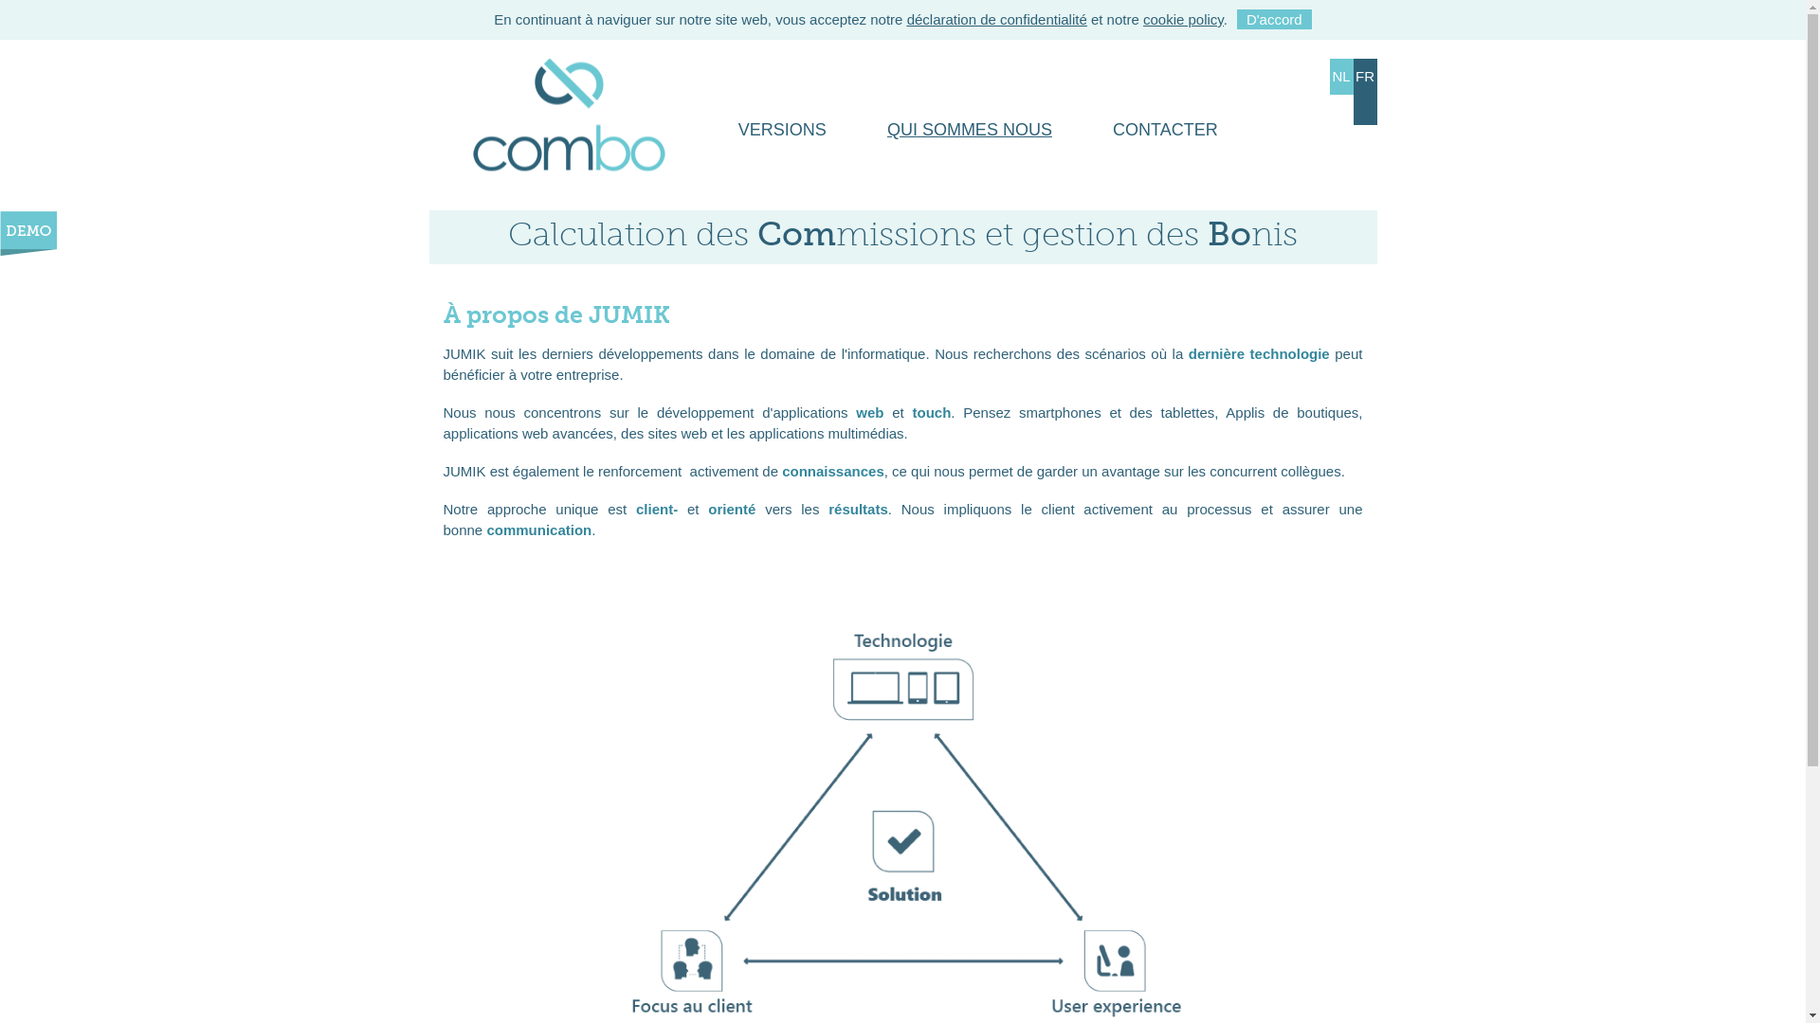 The width and height of the screenshot is (1820, 1023). What do you see at coordinates (567, 130) in the screenshot?
I see `ACCUEIL` at bounding box center [567, 130].